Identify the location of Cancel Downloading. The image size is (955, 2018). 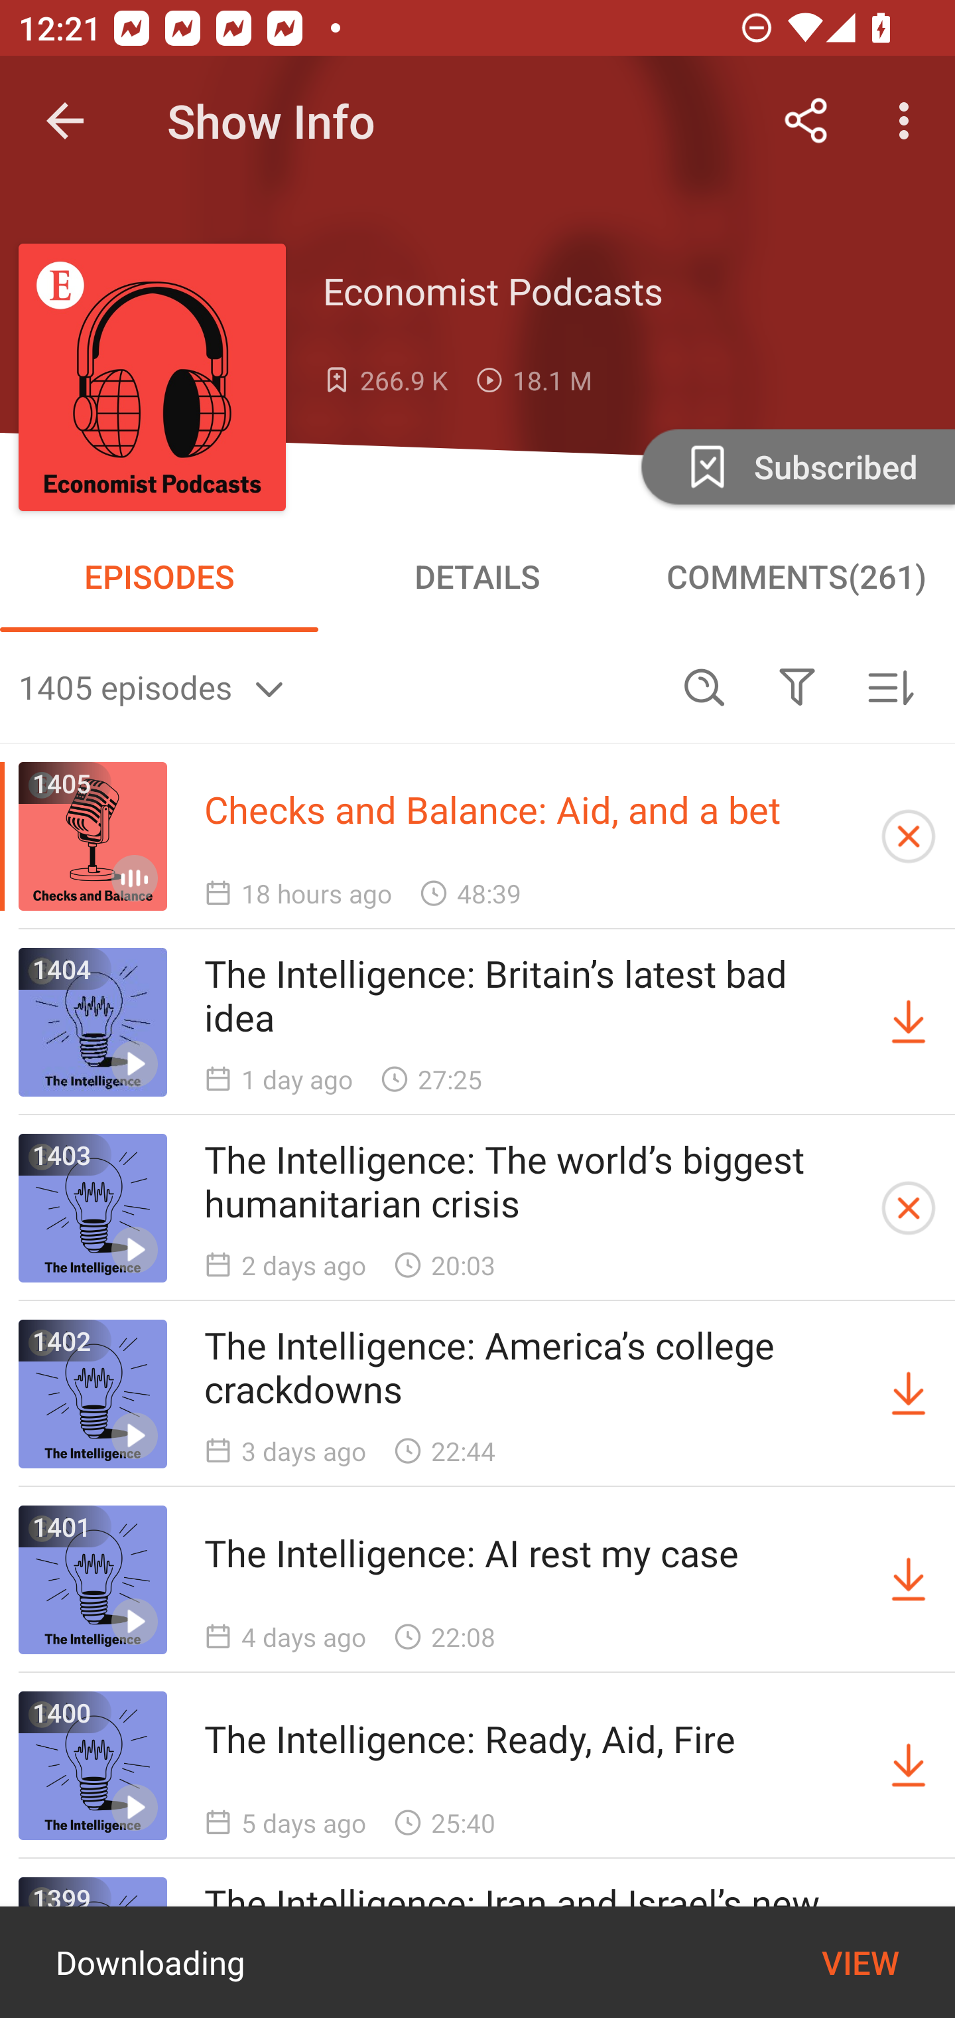
(909, 1208).